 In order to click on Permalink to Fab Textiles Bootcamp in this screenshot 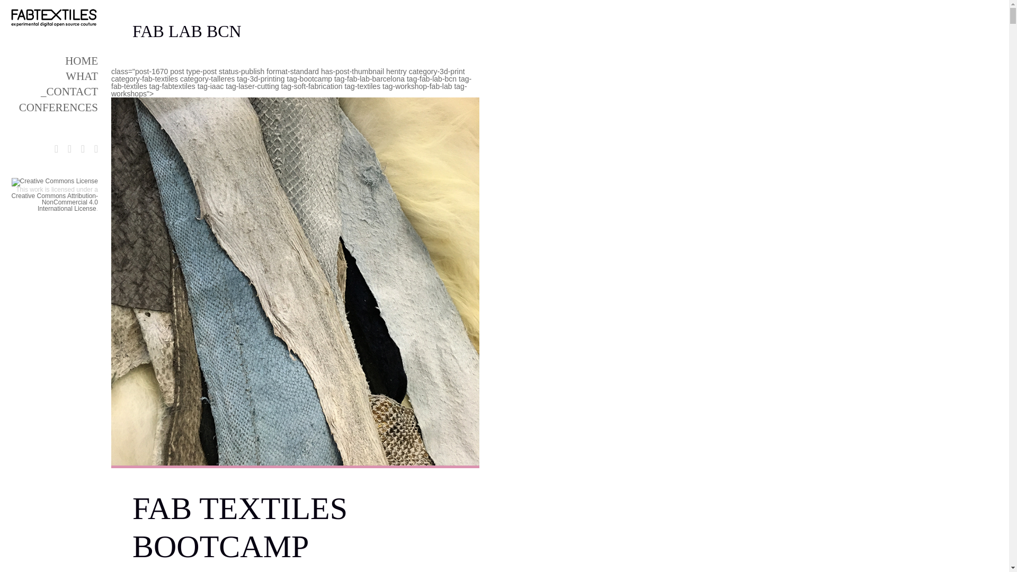, I will do `click(149, 571)`.